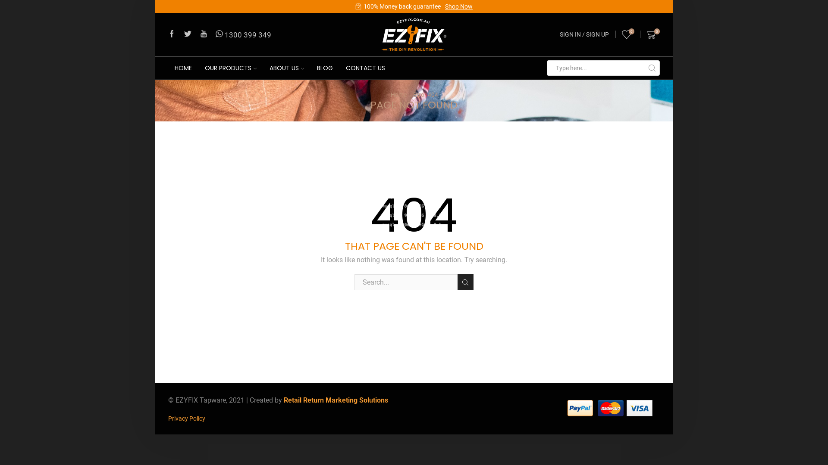  Describe the element at coordinates (452, 6) in the screenshot. I see `Shop Now` at that location.